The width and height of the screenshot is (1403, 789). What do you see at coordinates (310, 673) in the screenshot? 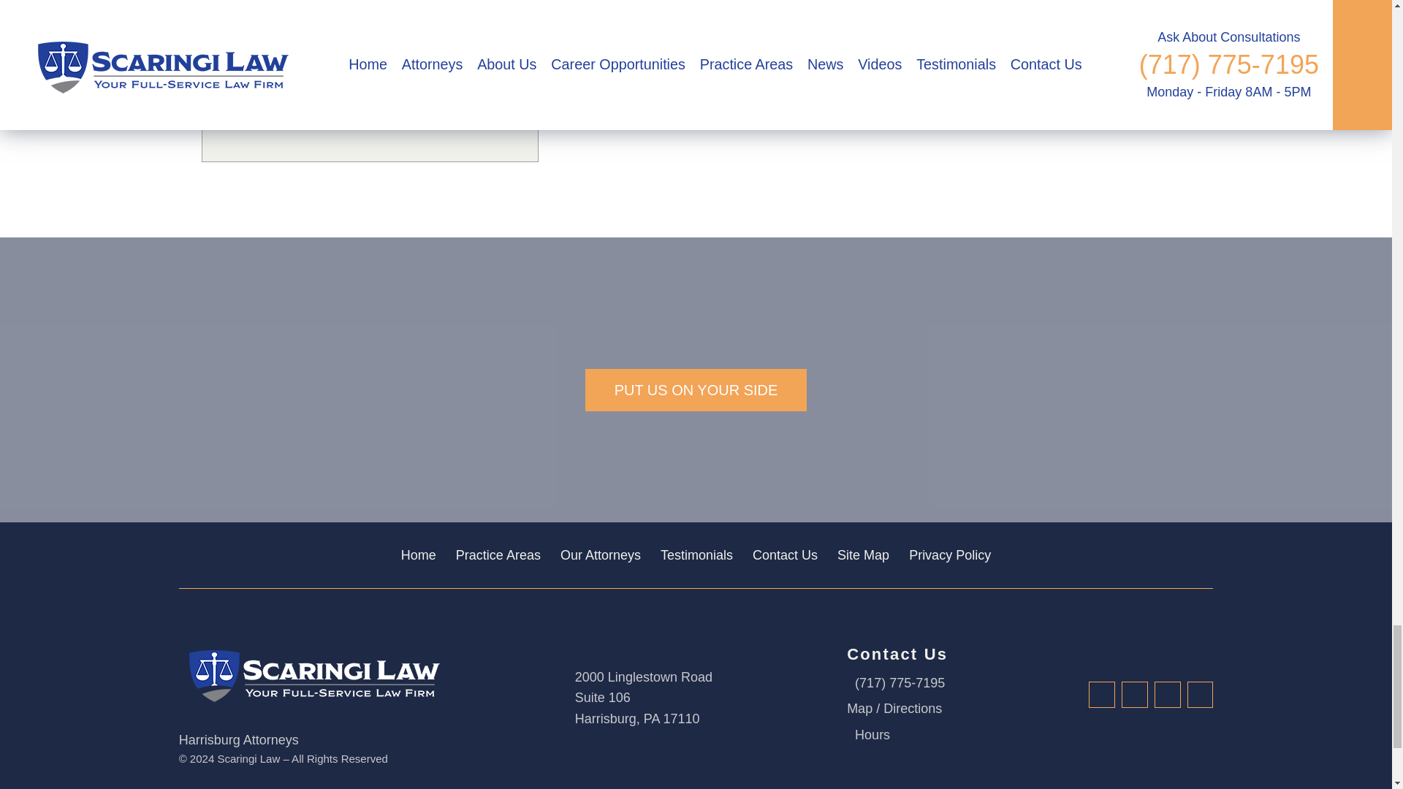
I see `Scaringi Law` at bounding box center [310, 673].